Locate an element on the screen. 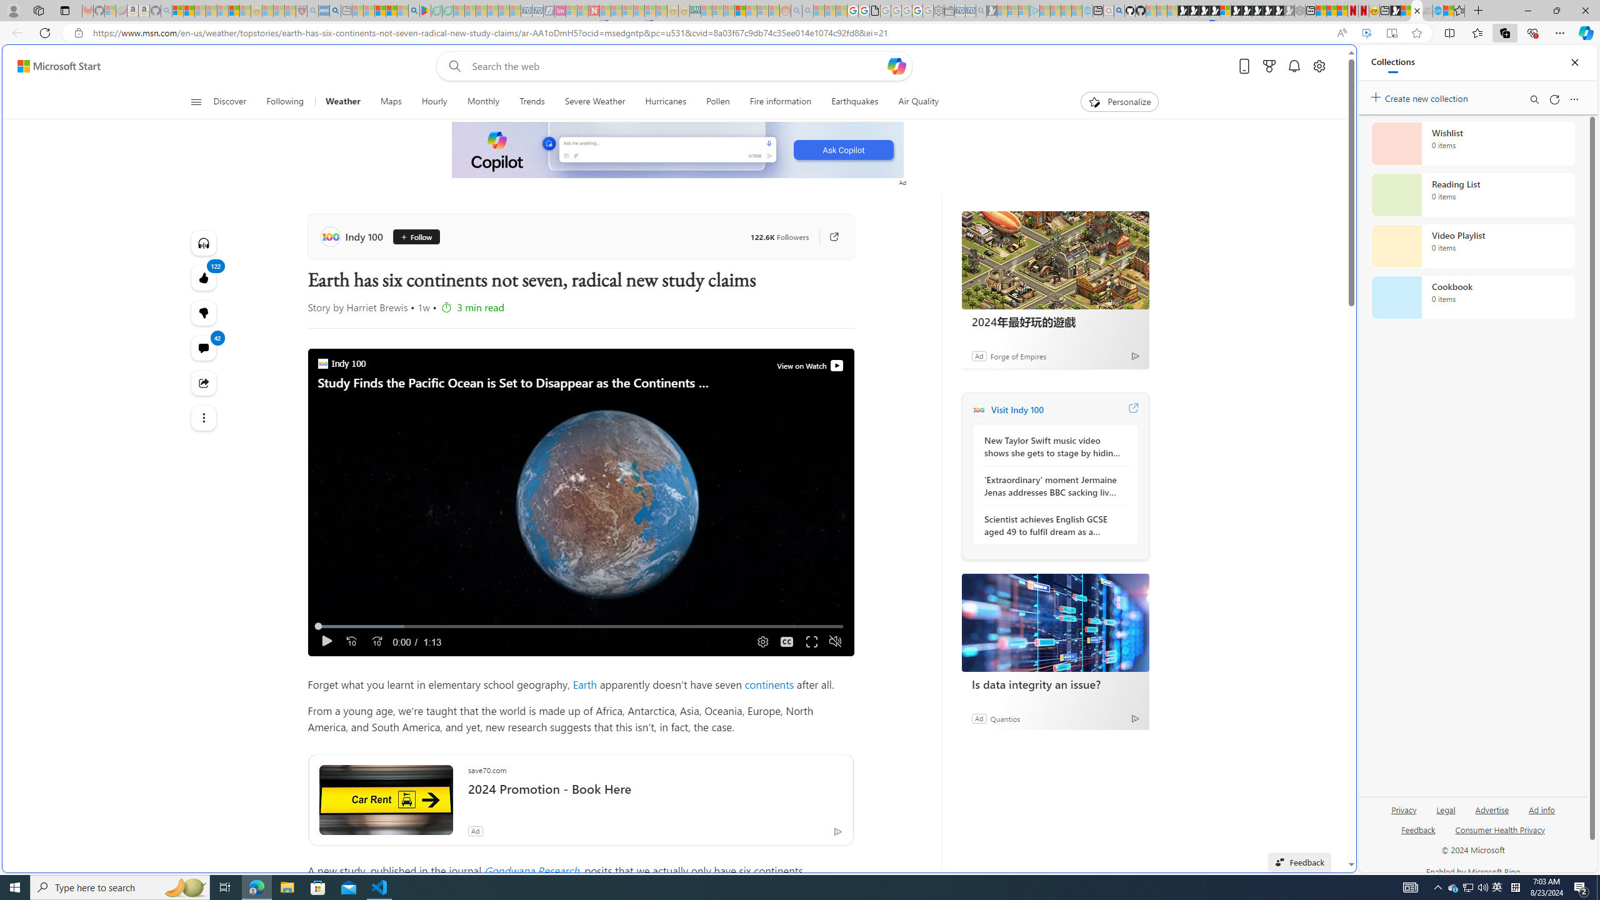  Share this story is located at coordinates (202, 383).